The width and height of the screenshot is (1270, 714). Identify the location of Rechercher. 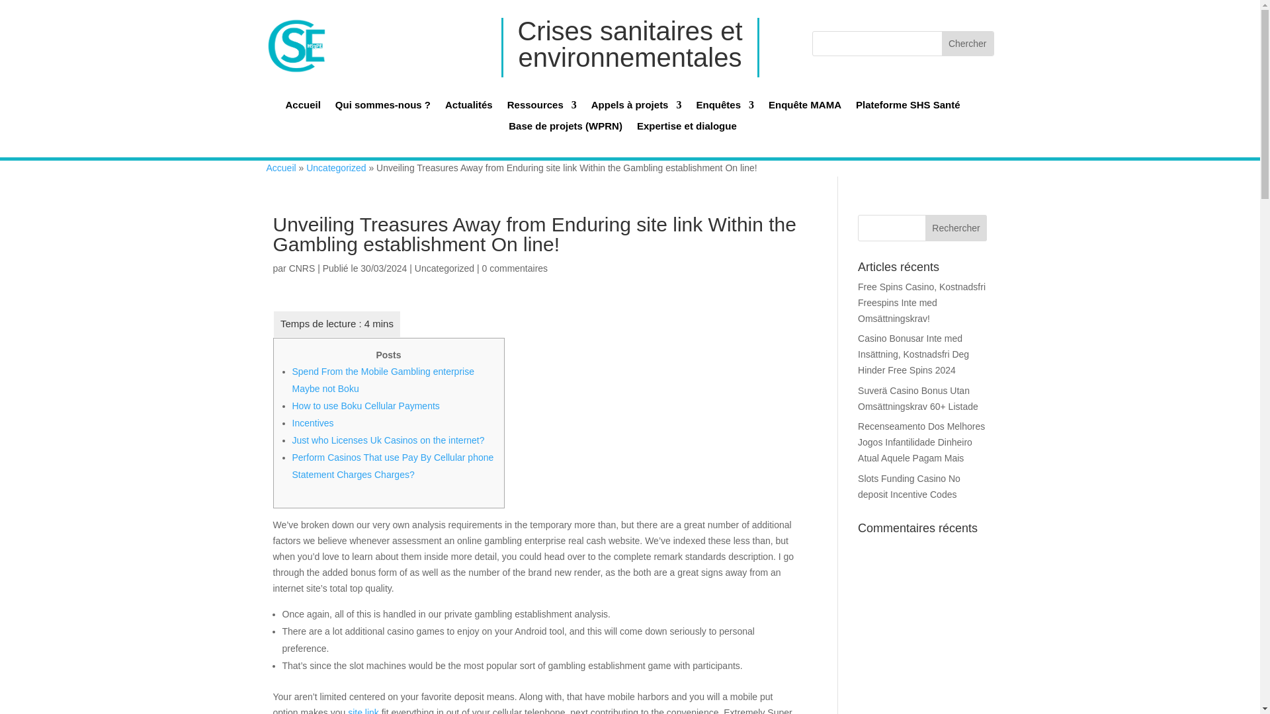
(956, 228).